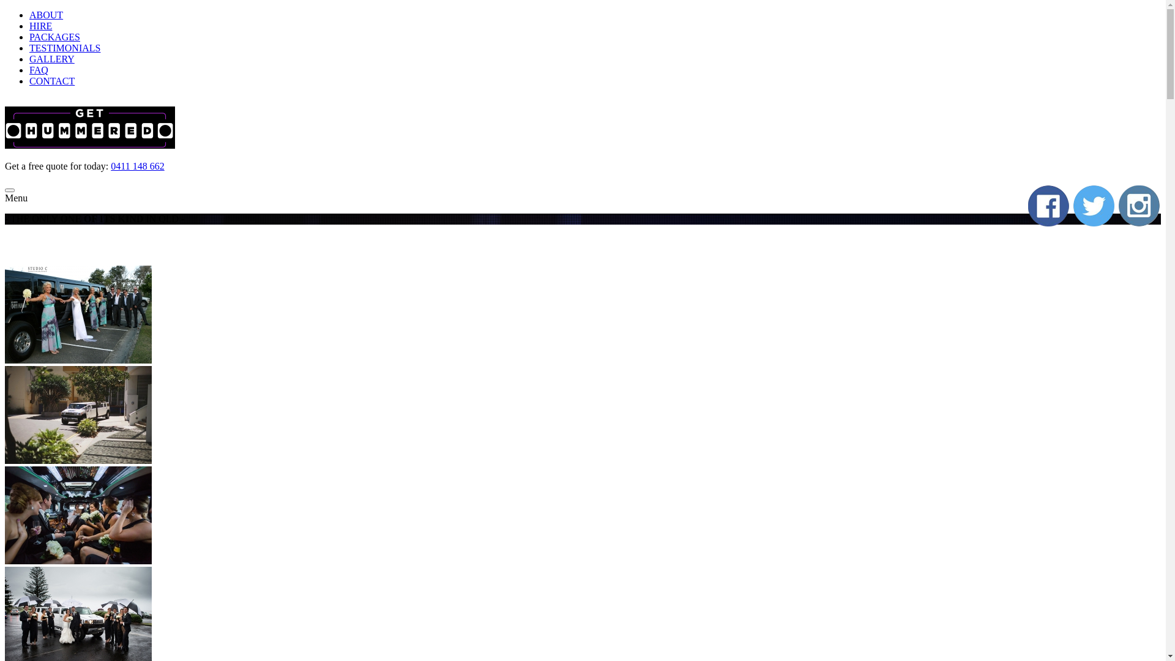 The image size is (1175, 661). Describe the element at coordinates (52, 59) in the screenshot. I see `GALLERY` at that location.